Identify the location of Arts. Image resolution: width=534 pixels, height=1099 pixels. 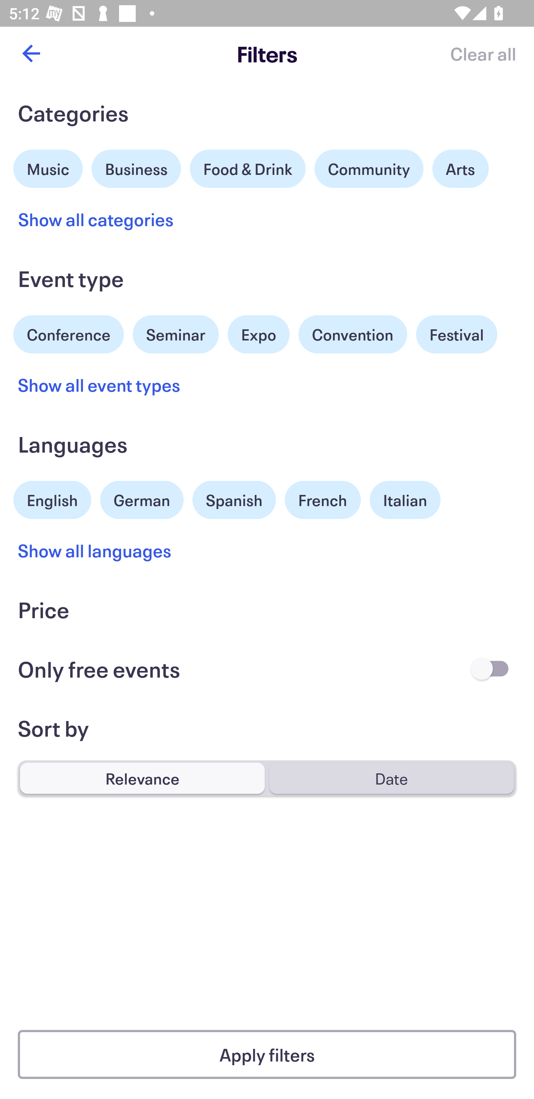
(461, 169).